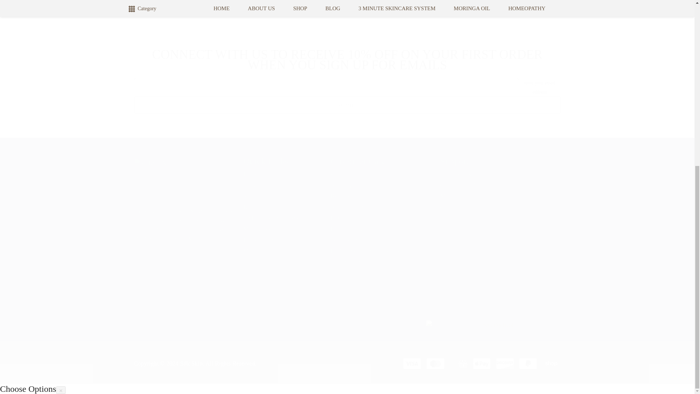  What do you see at coordinates (183, 301) in the screenshot?
I see `Visa` at bounding box center [183, 301].